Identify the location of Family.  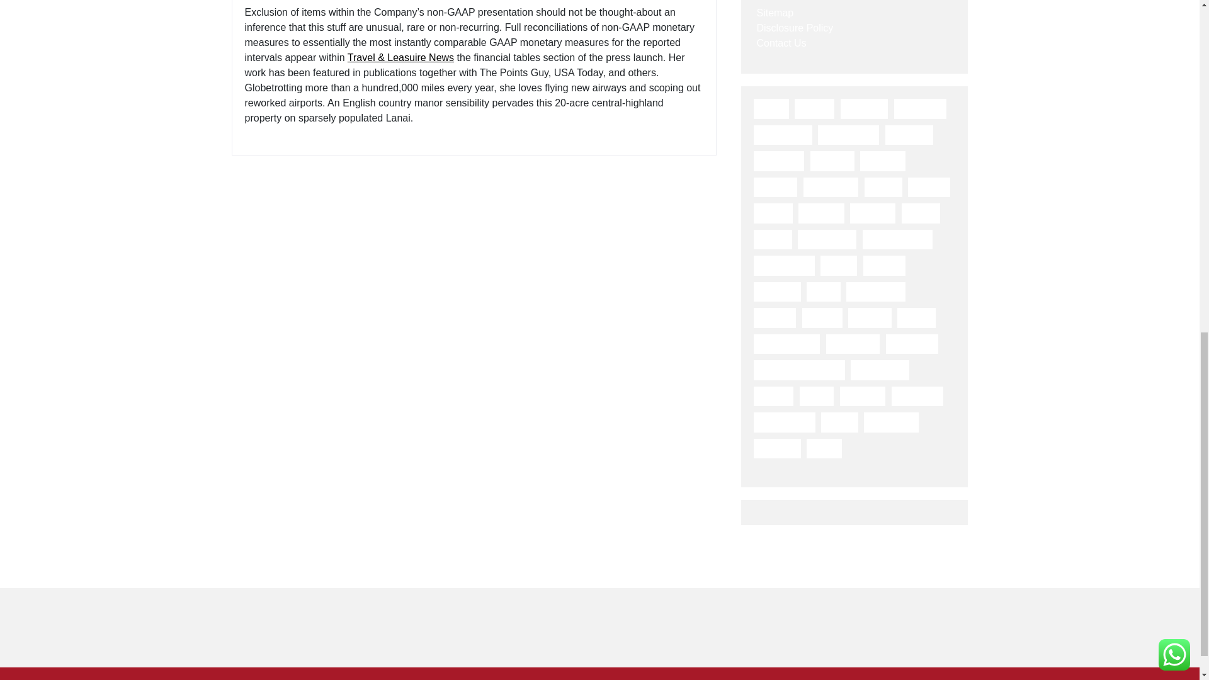
(772, 213).